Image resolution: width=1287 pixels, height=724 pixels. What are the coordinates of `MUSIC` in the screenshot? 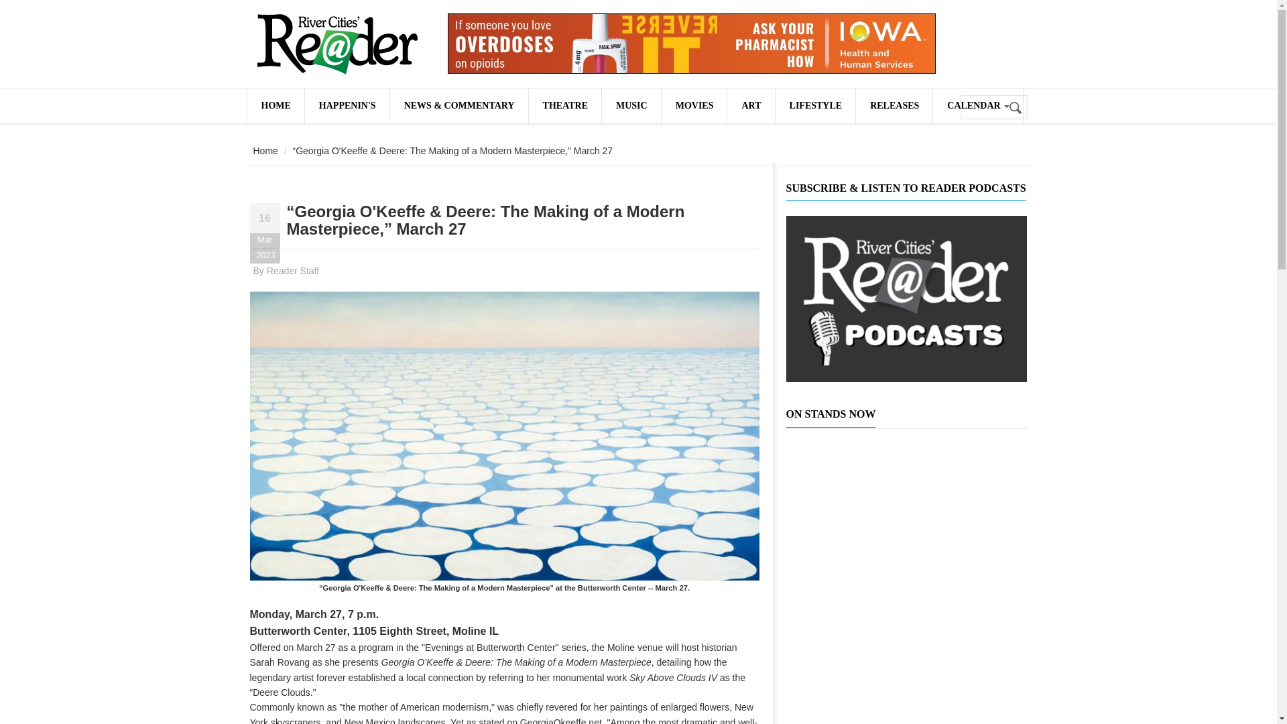 It's located at (631, 105).